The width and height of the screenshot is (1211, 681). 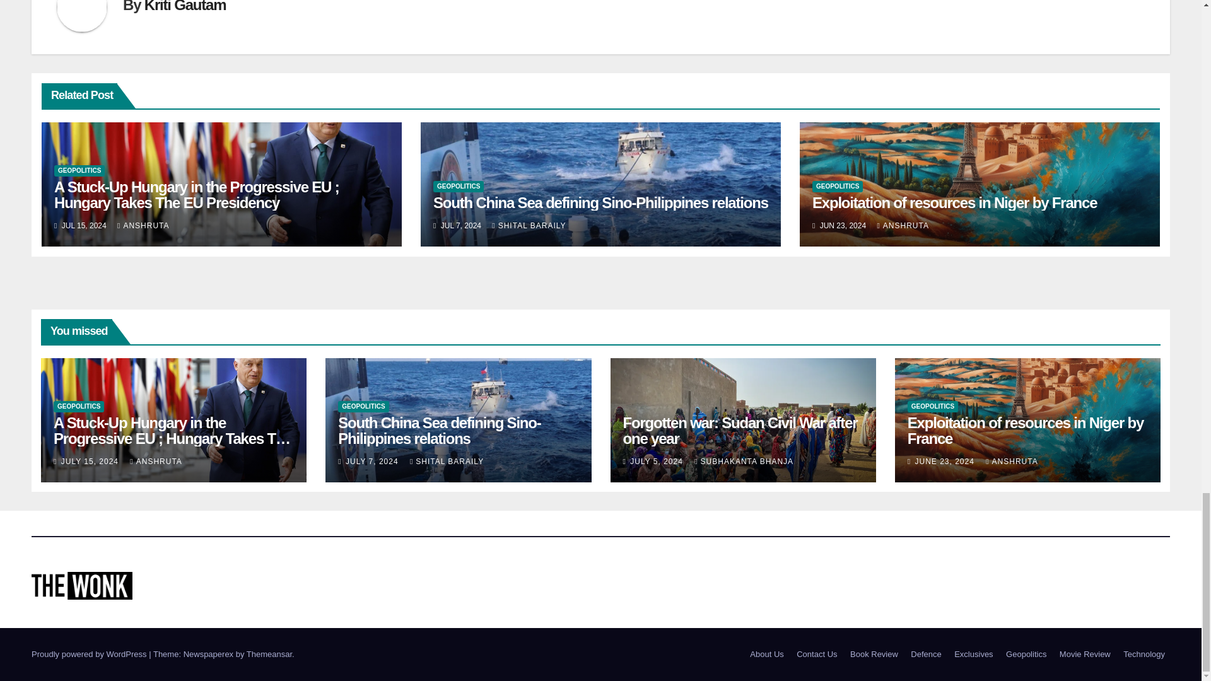 What do you see at coordinates (740, 430) in the screenshot?
I see `Permalink to: Forgotten war: Sudan Civil War after one year` at bounding box center [740, 430].